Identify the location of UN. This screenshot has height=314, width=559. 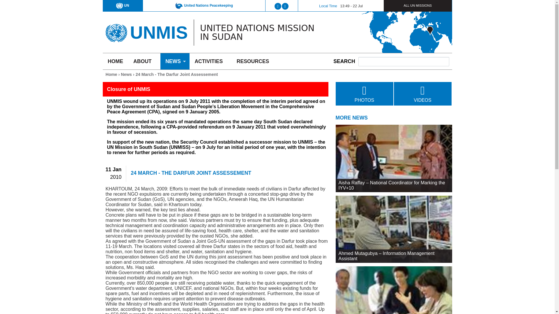
(123, 5).